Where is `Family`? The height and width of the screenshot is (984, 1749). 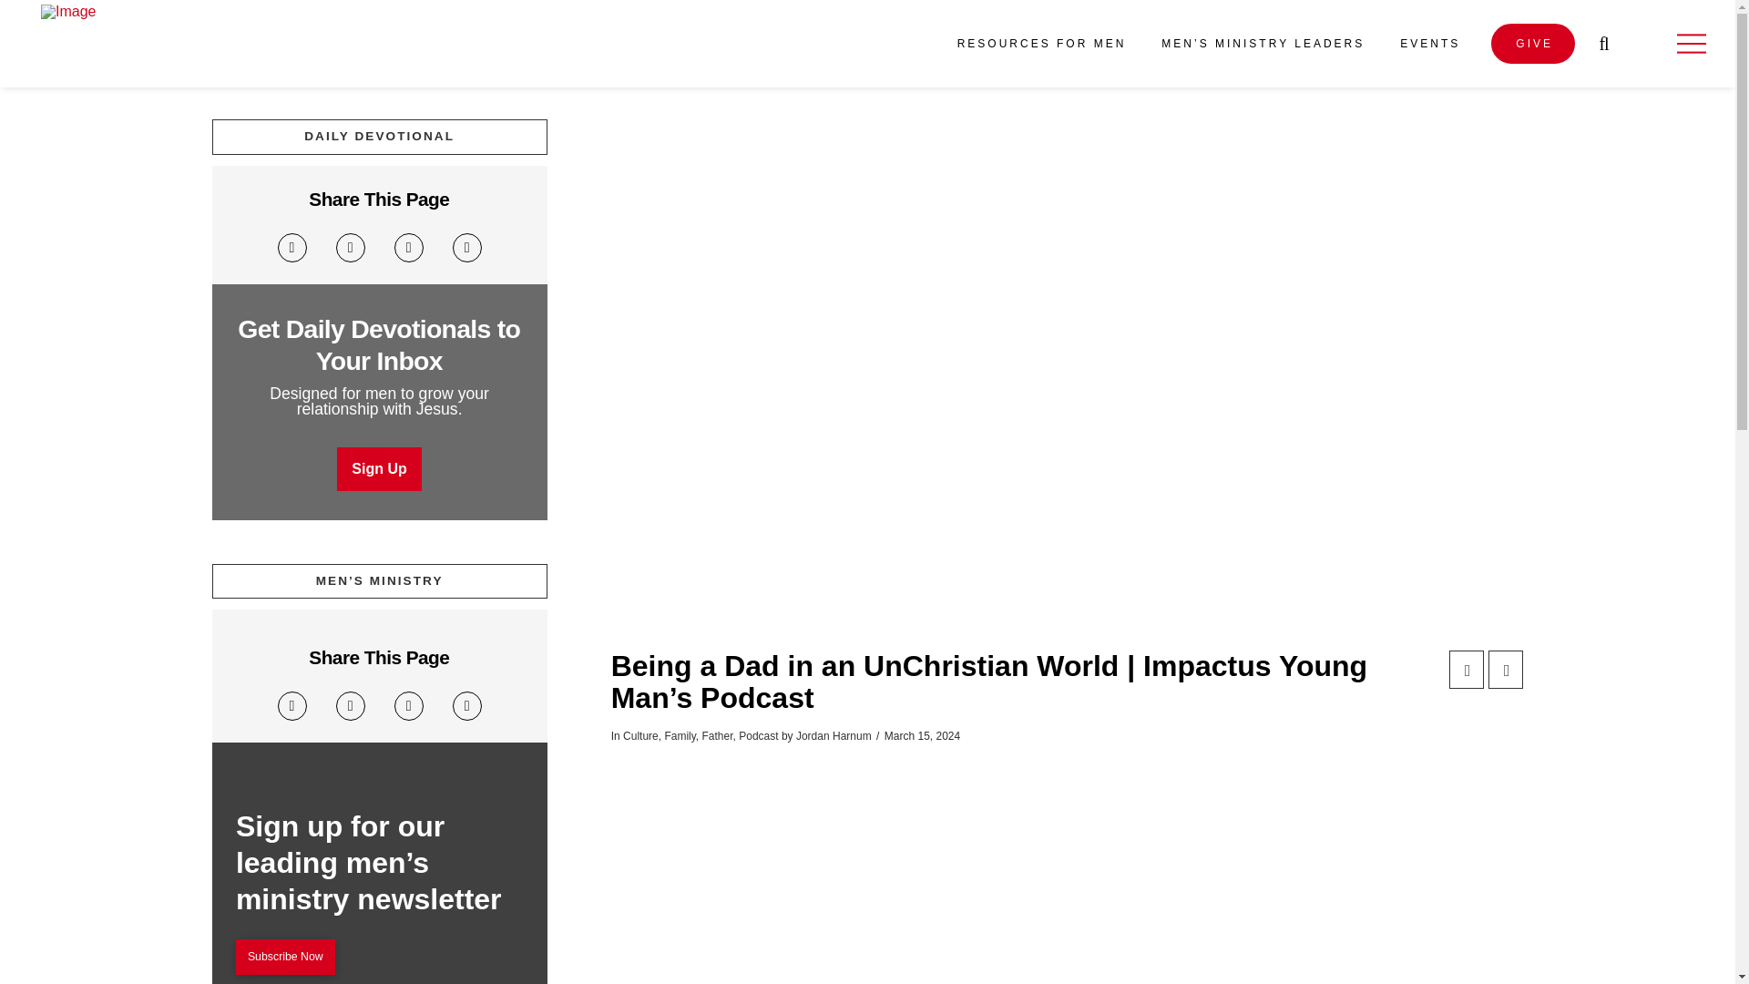
Family is located at coordinates (680, 736).